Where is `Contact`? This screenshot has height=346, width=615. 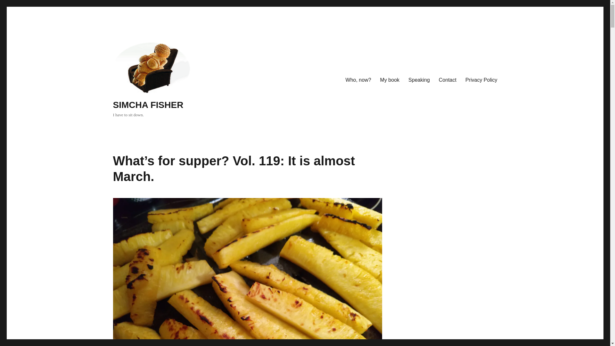 Contact is located at coordinates (447, 80).